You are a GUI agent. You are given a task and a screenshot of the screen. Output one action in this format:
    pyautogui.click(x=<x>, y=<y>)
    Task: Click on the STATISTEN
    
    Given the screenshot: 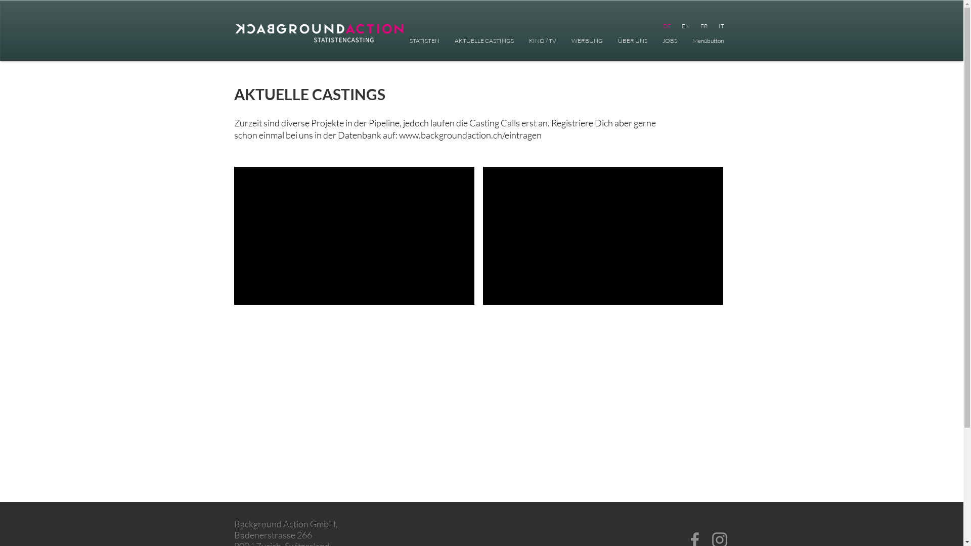 What is the action you would take?
    pyautogui.click(x=424, y=40)
    